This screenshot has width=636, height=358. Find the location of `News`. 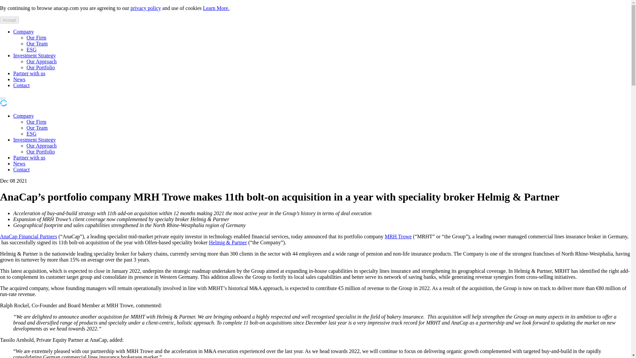

News is located at coordinates (19, 163).